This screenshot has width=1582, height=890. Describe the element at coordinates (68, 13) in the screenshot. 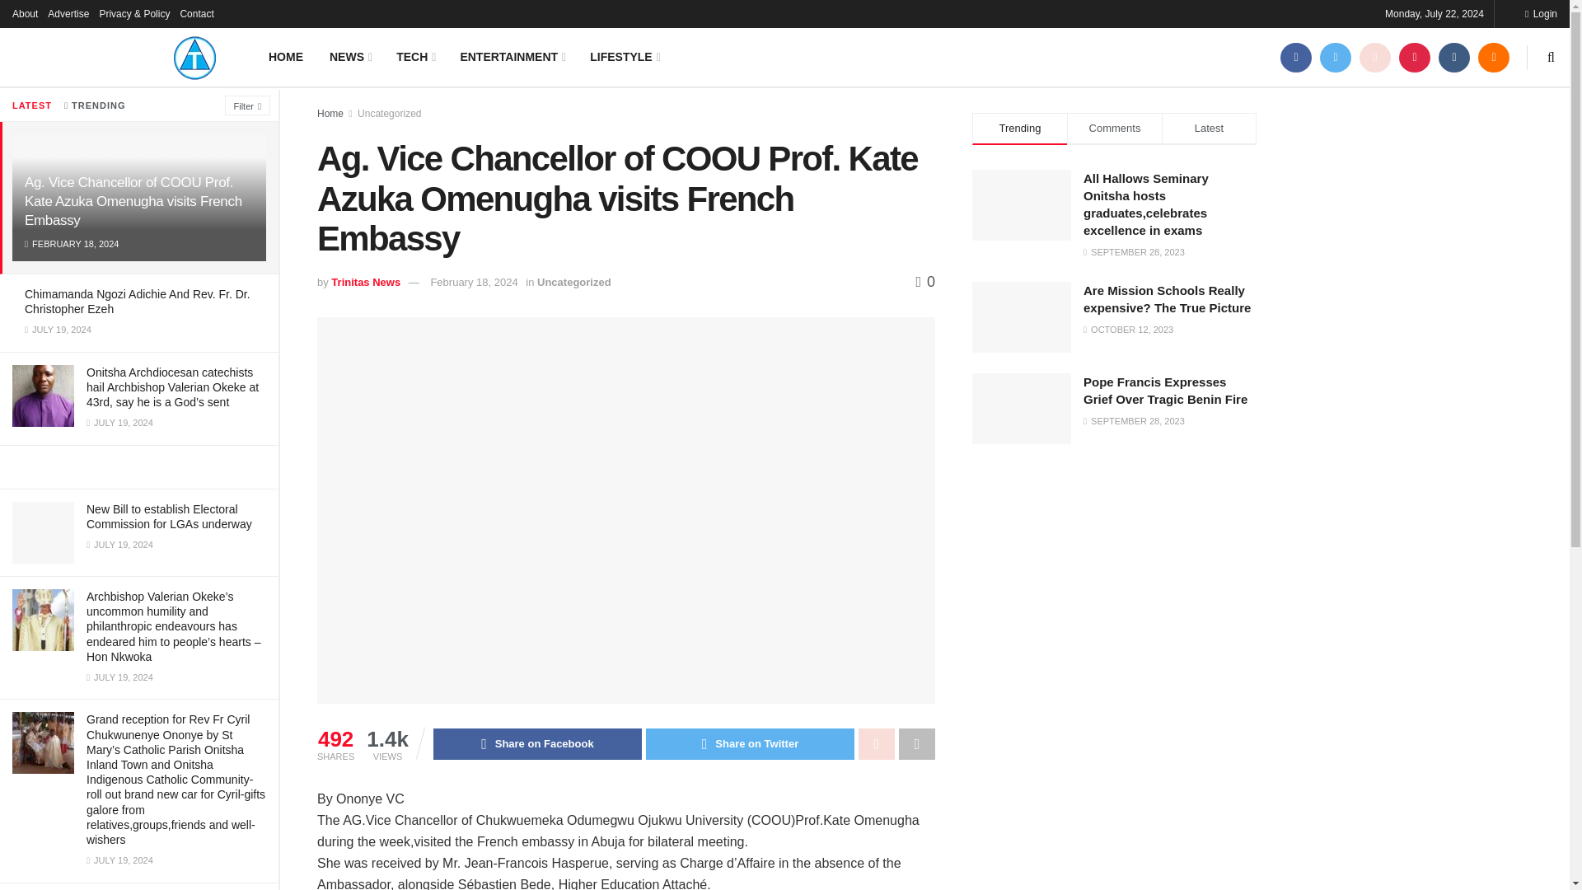

I see `Advertise` at that location.